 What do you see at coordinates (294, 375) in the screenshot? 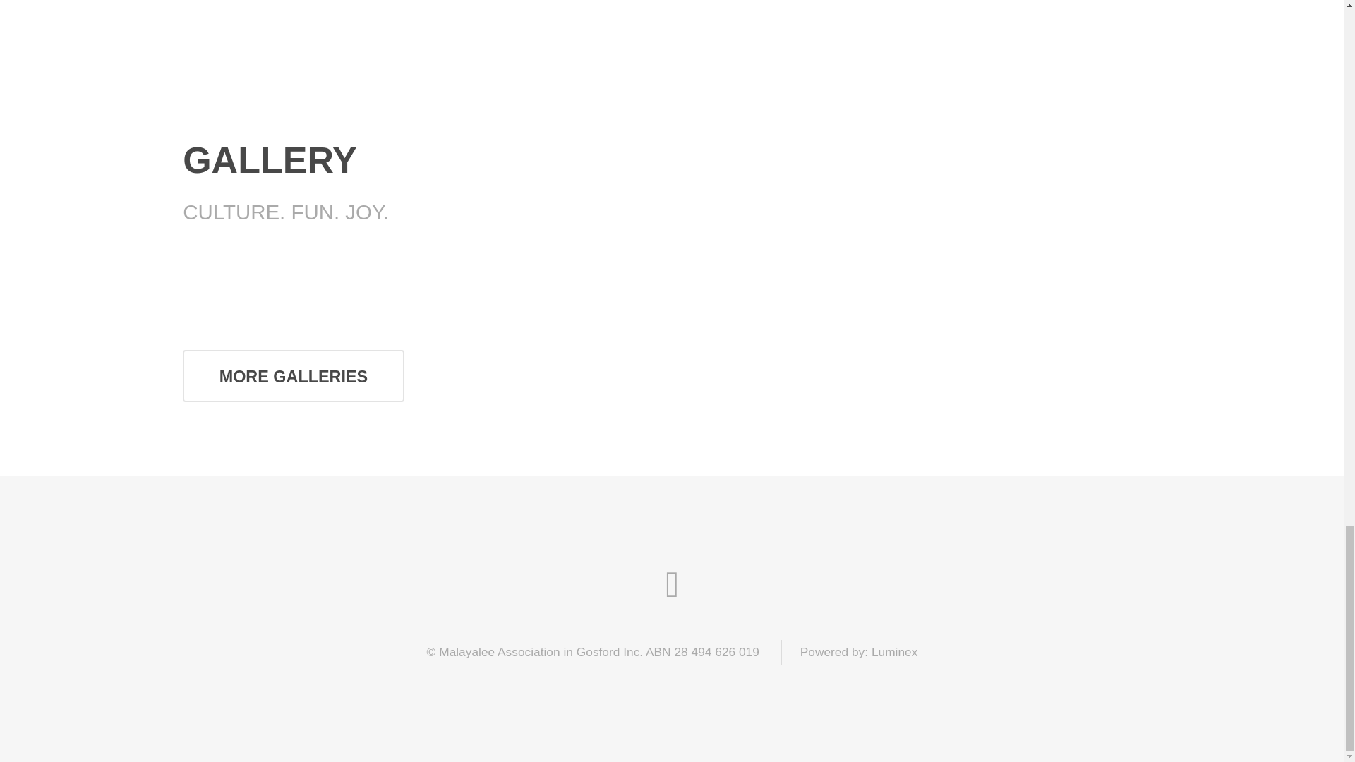
I see `MORE GALLERIES` at bounding box center [294, 375].